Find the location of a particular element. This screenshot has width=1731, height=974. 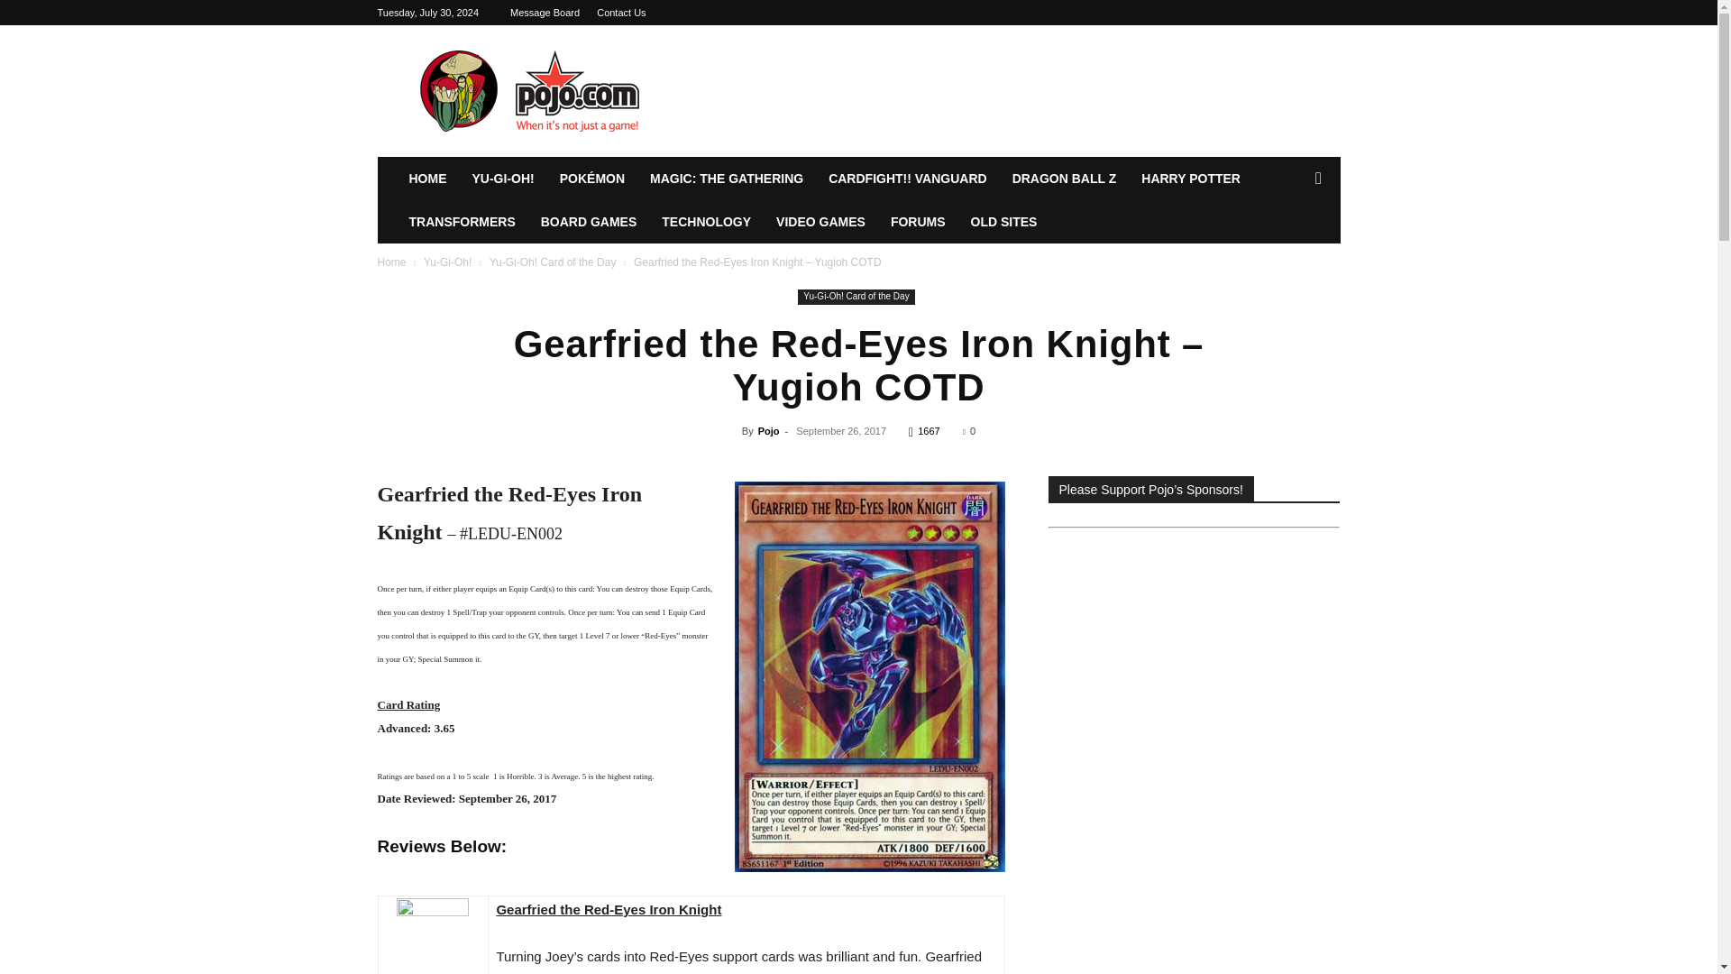

View all posts in Yu-Gi-Oh! Card of the Day is located at coordinates (553, 262).